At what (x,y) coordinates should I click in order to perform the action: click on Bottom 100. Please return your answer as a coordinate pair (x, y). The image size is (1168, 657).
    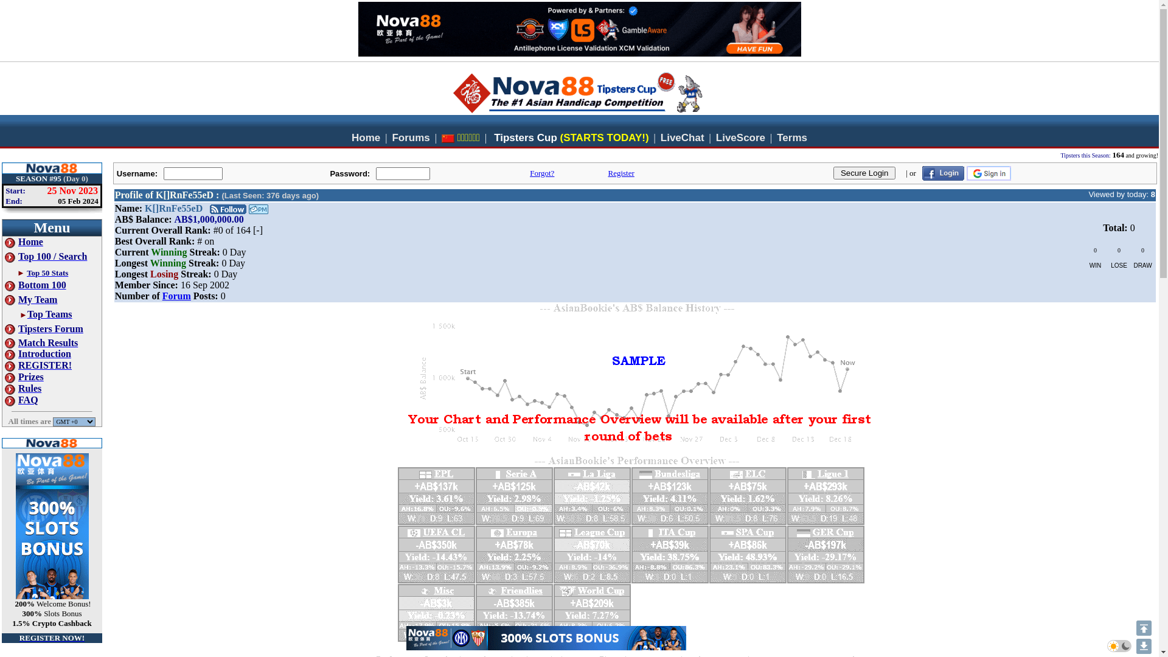
    Looking at the image, I should click on (35, 285).